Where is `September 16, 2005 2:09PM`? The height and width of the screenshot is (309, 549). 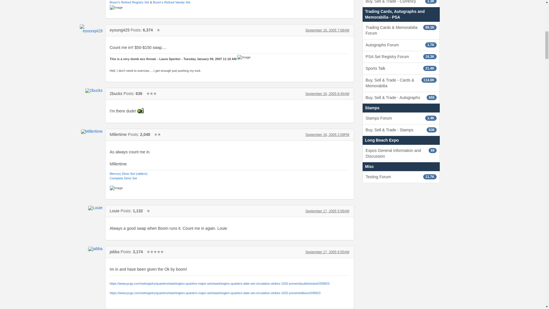 September 16, 2005 2:09PM is located at coordinates (327, 135).